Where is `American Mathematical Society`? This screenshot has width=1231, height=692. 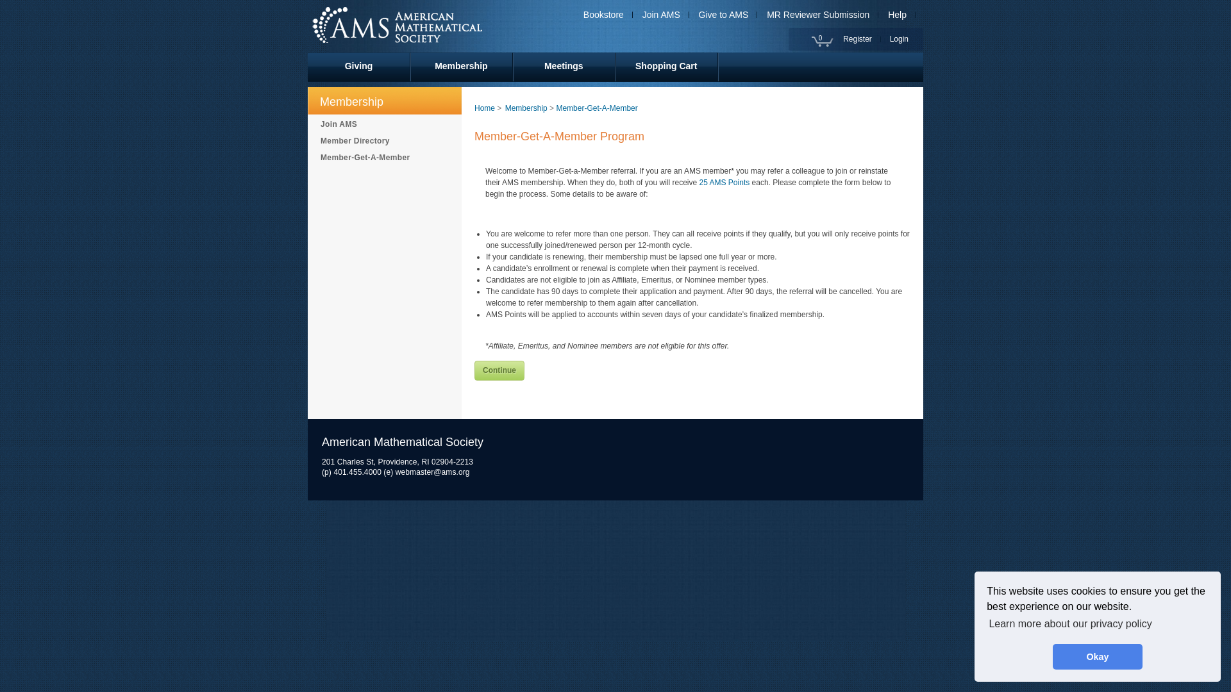 American Mathematical Society is located at coordinates (445, 23).